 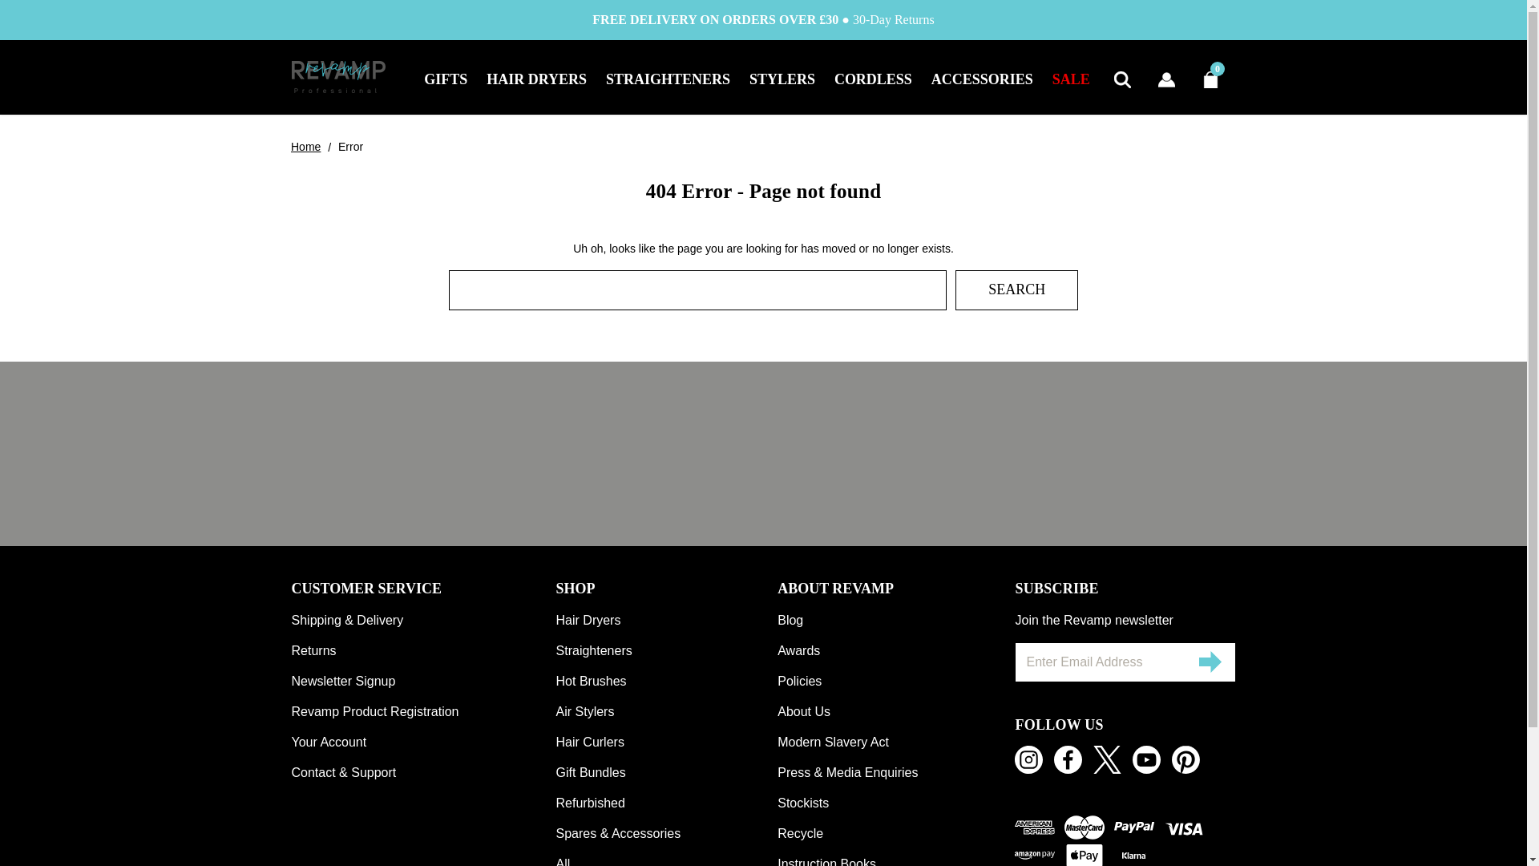 What do you see at coordinates (893, 19) in the screenshot?
I see `30-Day Returns` at bounding box center [893, 19].